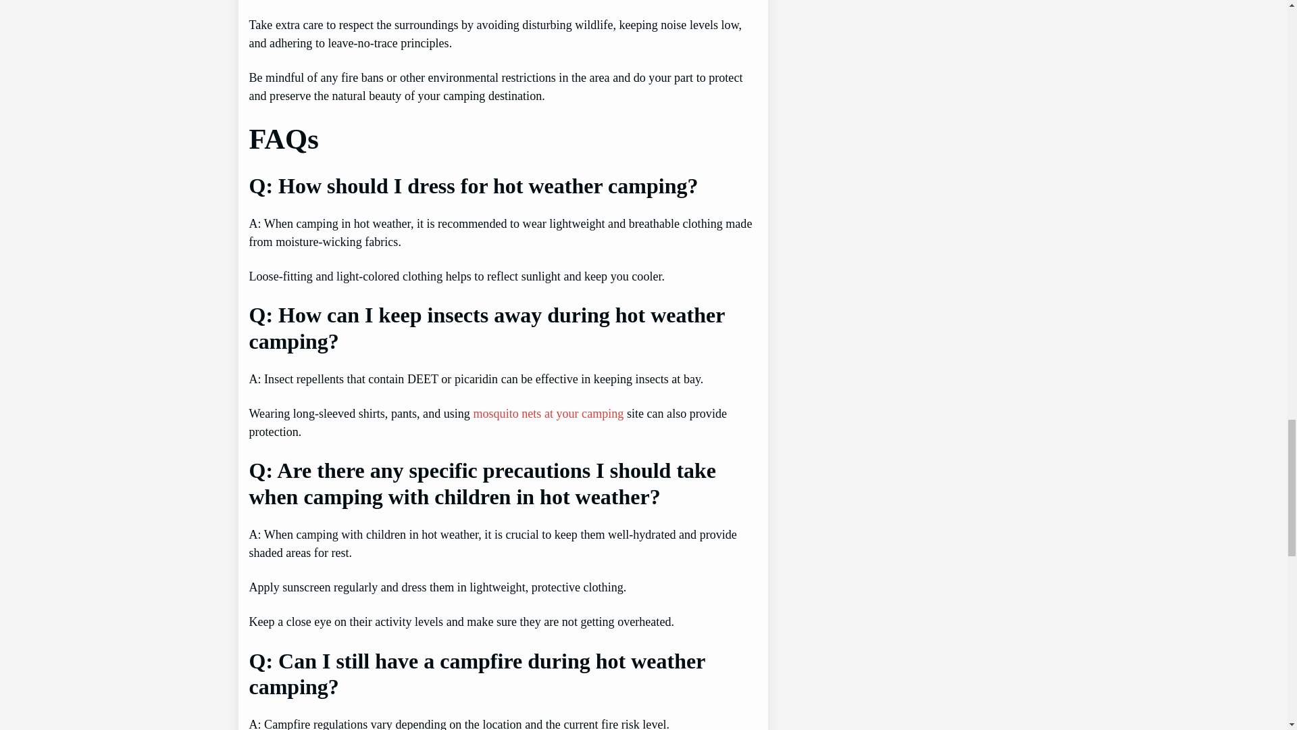 The image size is (1297, 730). What do you see at coordinates (549, 414) in the screenshot?
I see `mosquito nets at your camping` at bounding box center [549, 414].